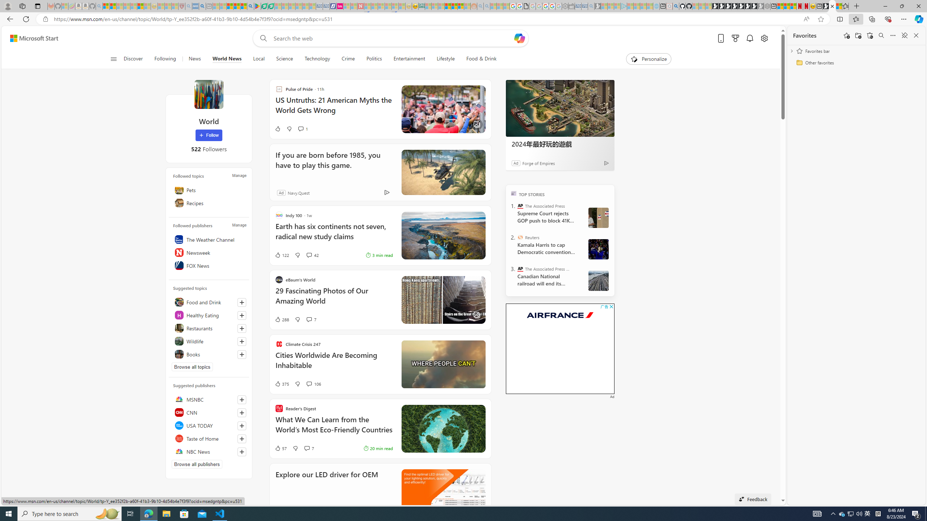 The width and height of the screenshot is (927, 521). Describe the element at coordinates (192, 367) in the screenshot. I see `Browse all topics` at that location.